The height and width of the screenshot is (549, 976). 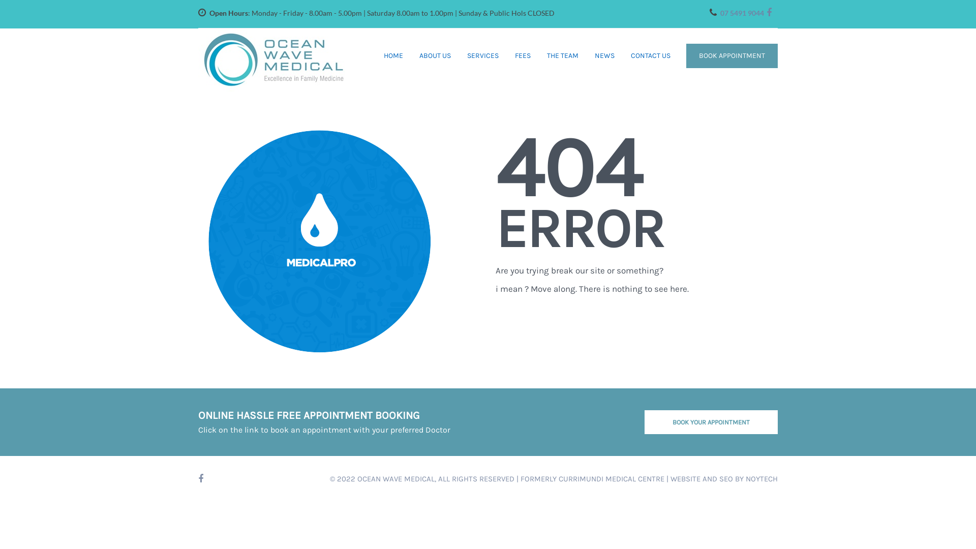 What do you see at coordinates (732, 56) in the screenshot?
I see `BOOK APPOINTMENT` at bounding box center [732, 56].